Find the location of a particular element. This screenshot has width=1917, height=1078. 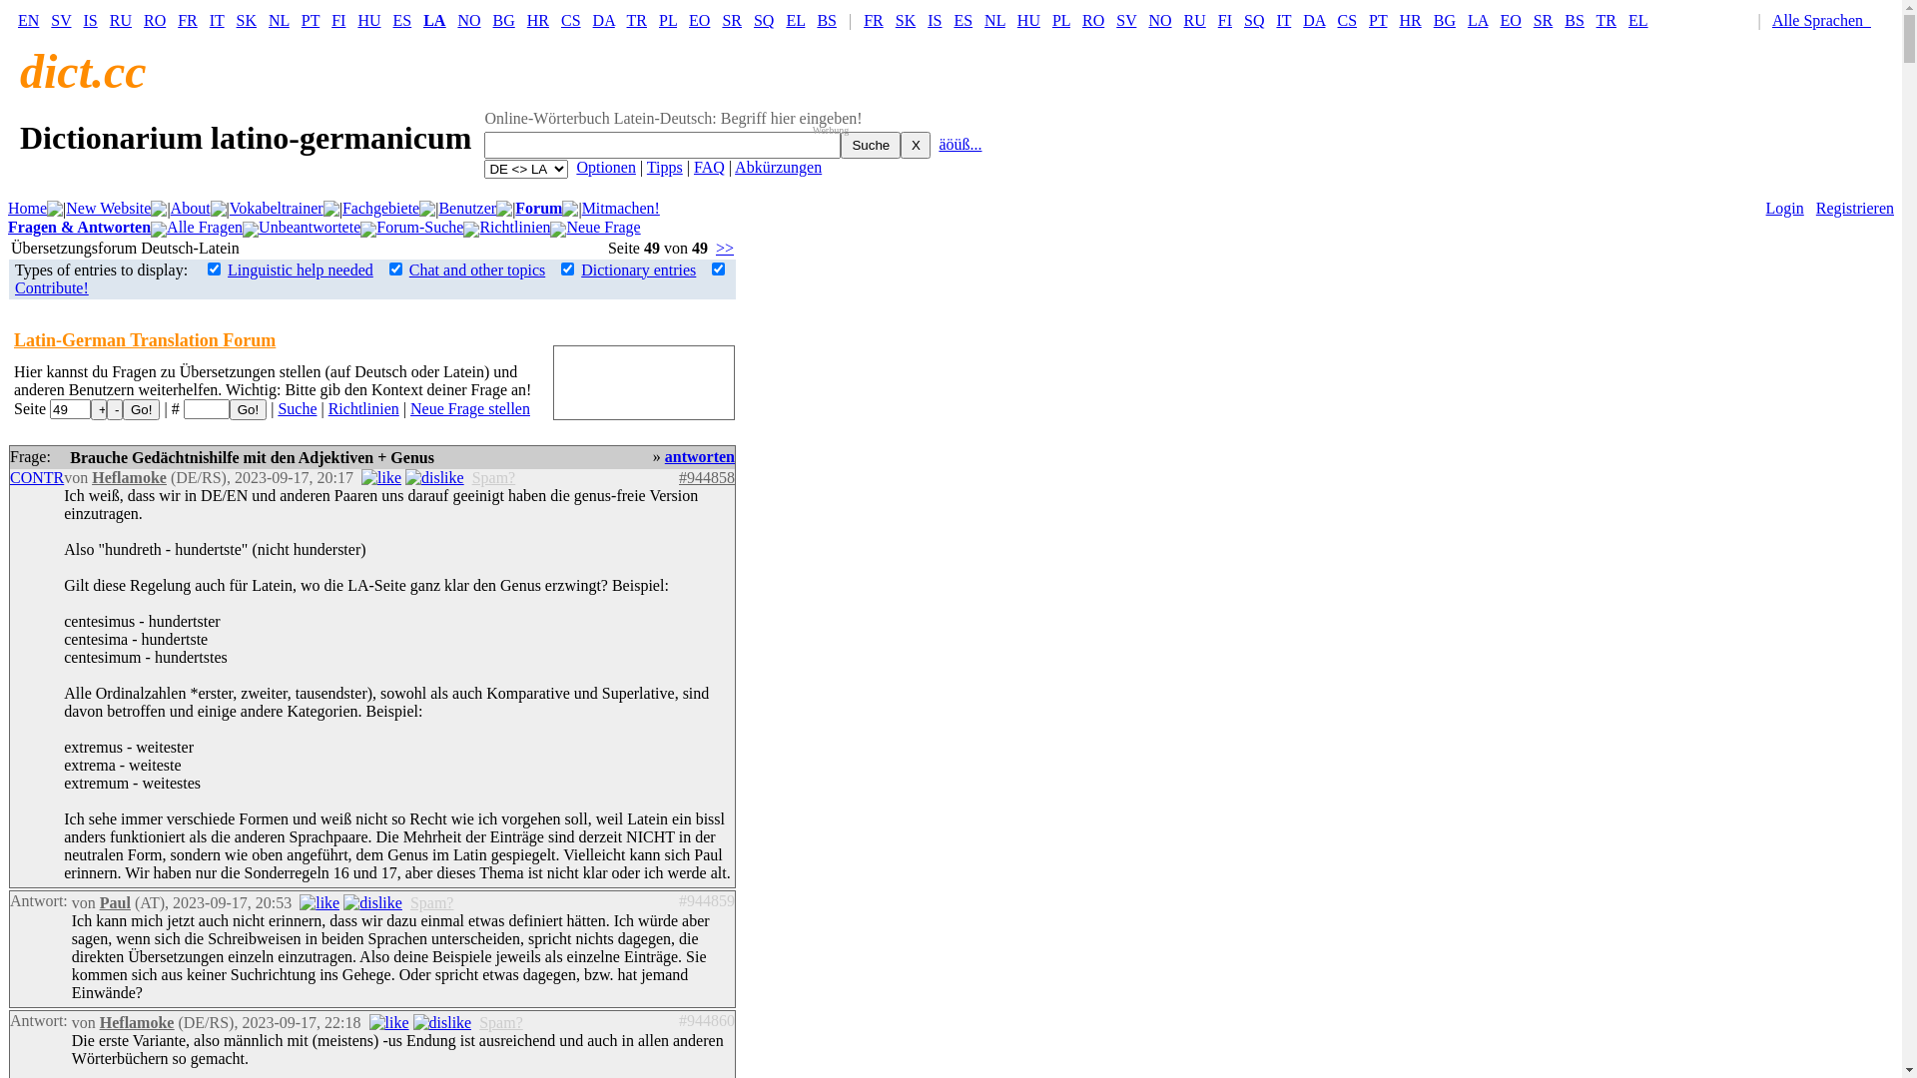

IS is located at coordinates (935, 20).